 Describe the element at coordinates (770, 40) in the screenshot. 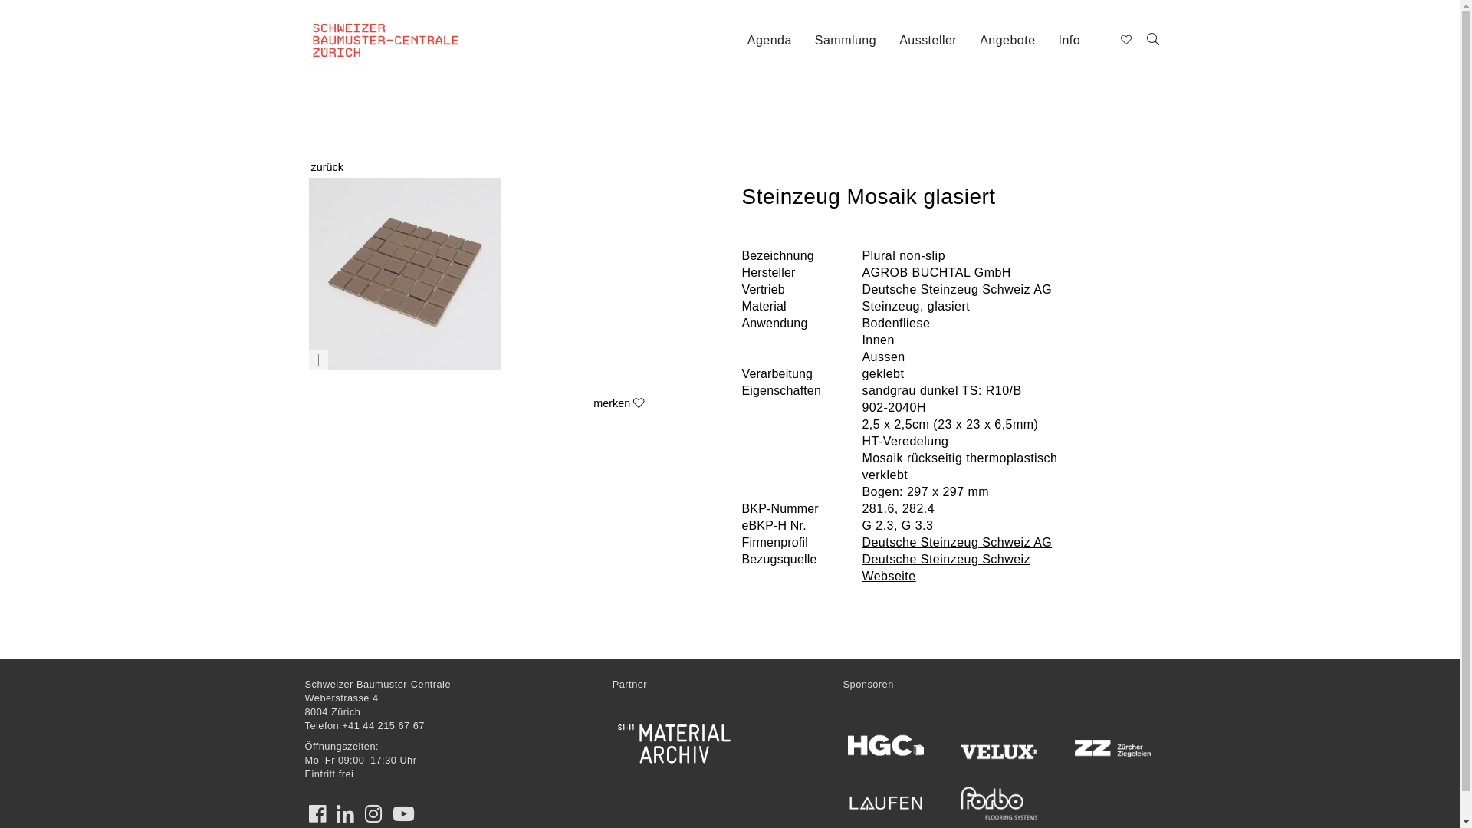

I see `Agenda` at that location.